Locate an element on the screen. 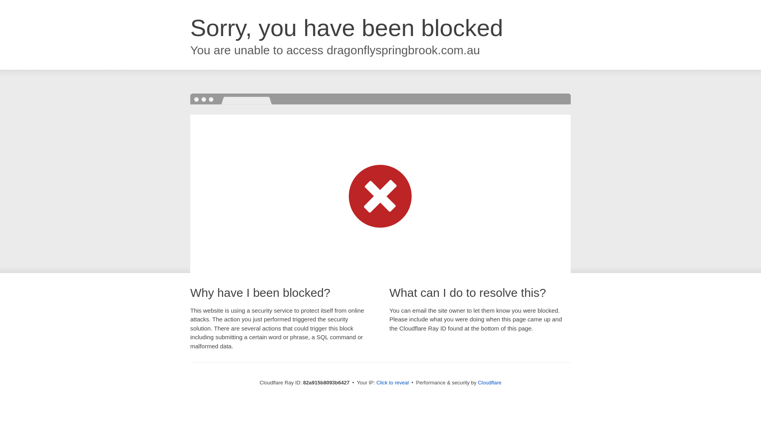 The height and width of the screenshot is (428, 761). Cloudflare is located at coordinates (490, 383).